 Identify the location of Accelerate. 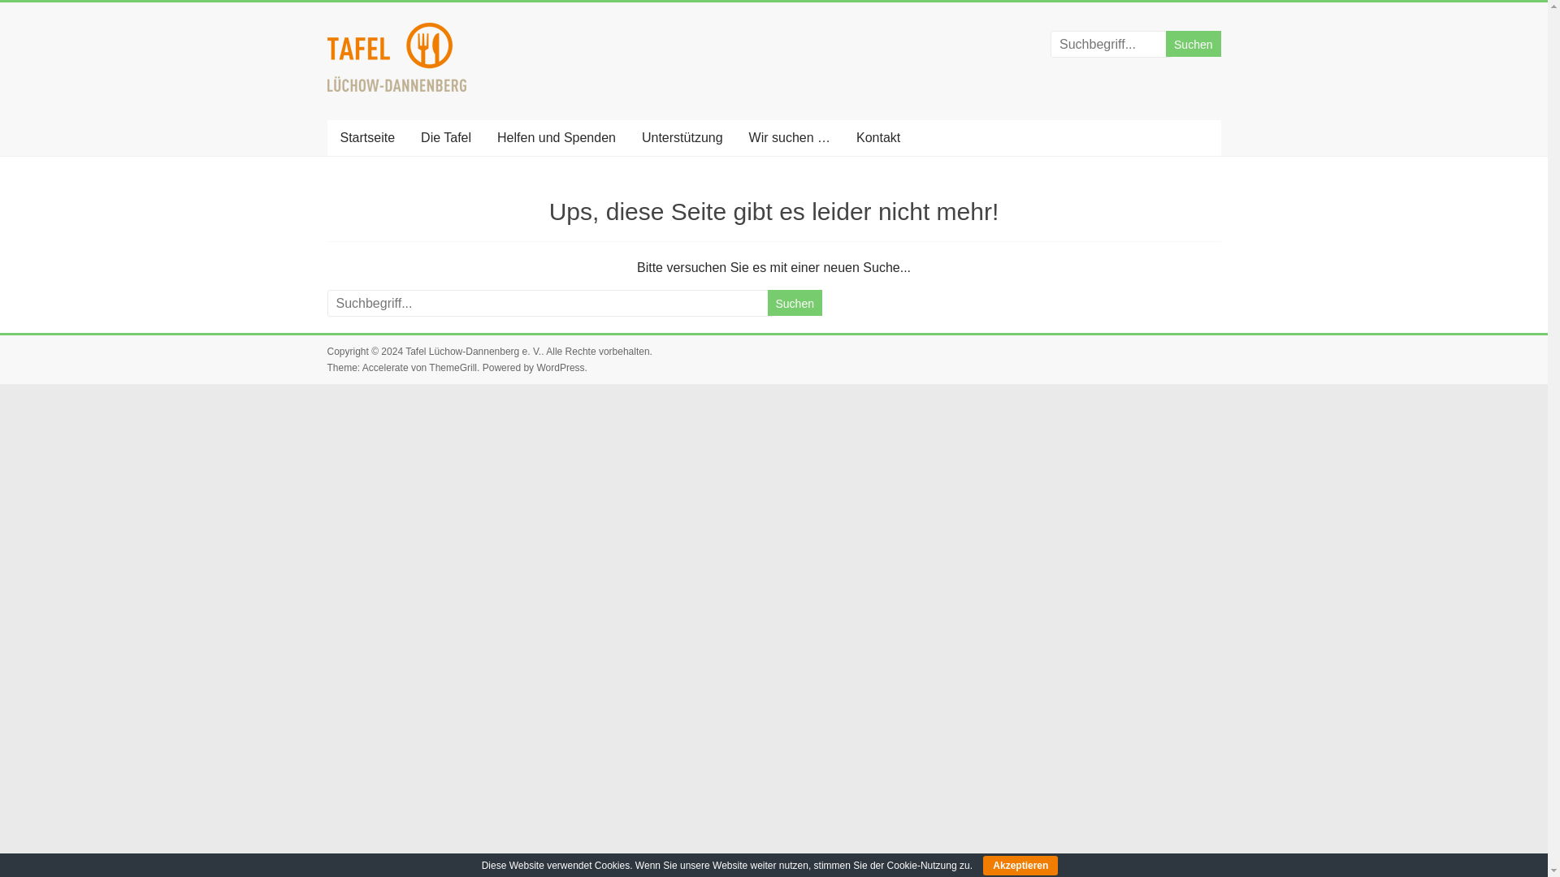
(385, 368).